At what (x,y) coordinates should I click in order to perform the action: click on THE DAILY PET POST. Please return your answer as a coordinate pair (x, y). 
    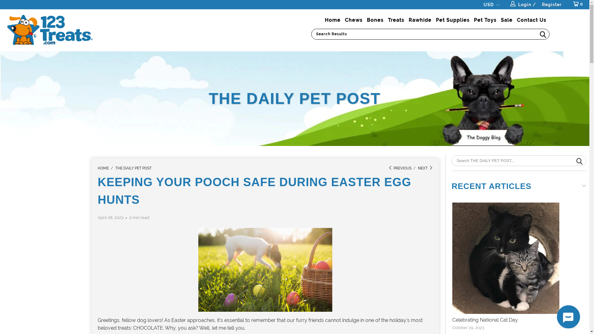
    Looking at the image, I should click on (133, 168).